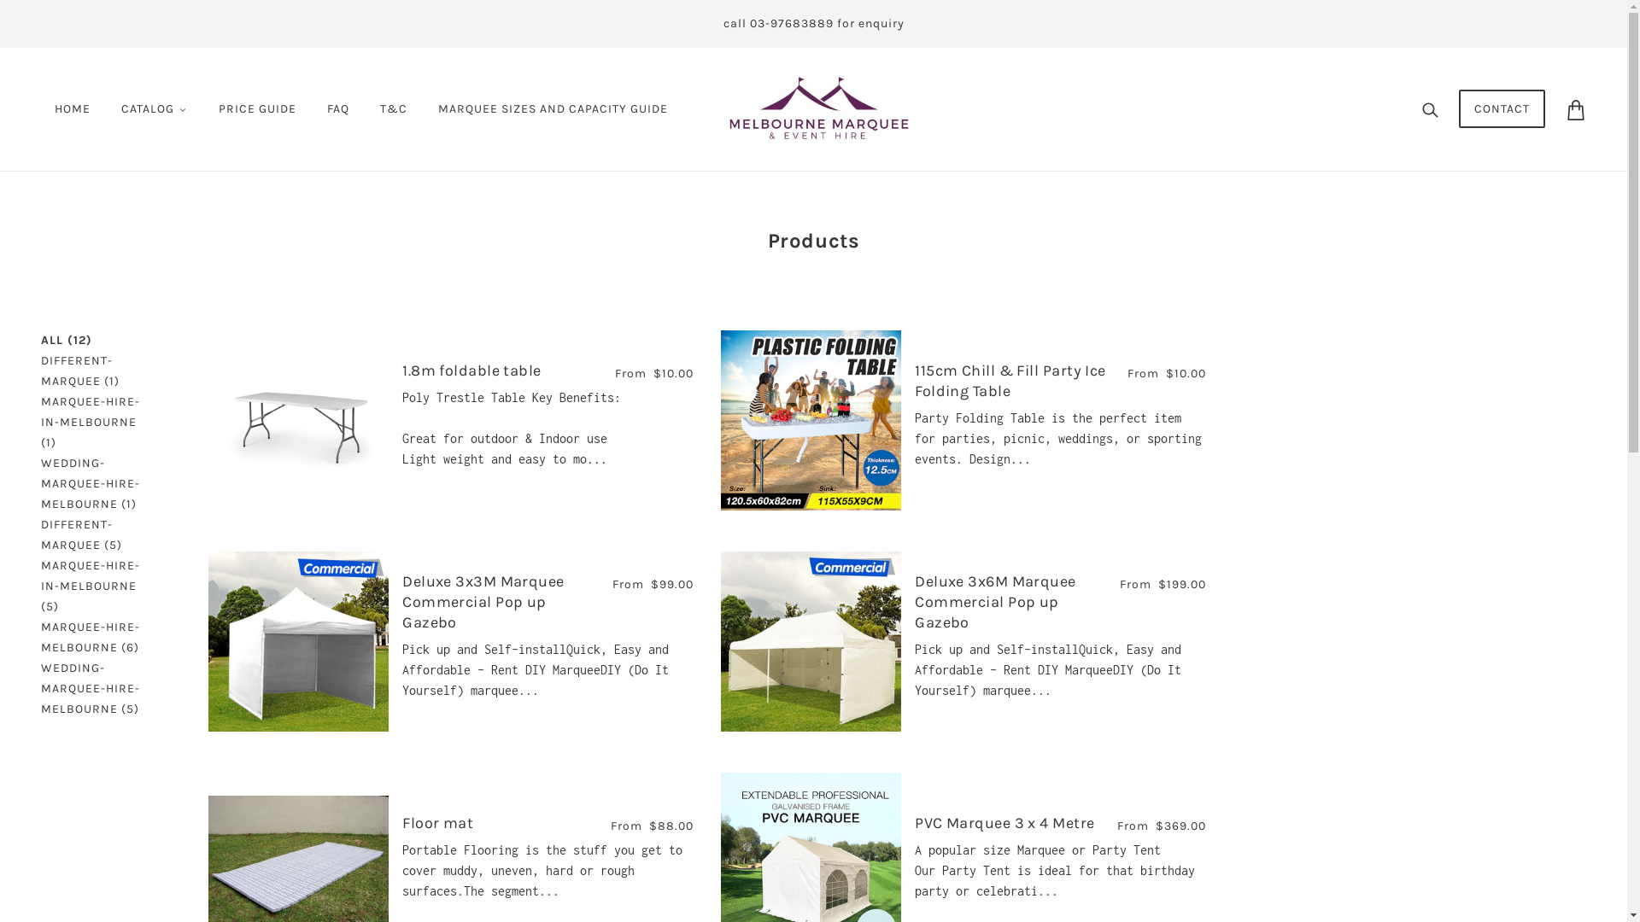 This screenshot has height=922, width=1640. Describe the element at coordinates (483, 602) in the screenshot. I see `Deluxe 3x3M Marquee Commercial Pop up Gazebo` at that location.